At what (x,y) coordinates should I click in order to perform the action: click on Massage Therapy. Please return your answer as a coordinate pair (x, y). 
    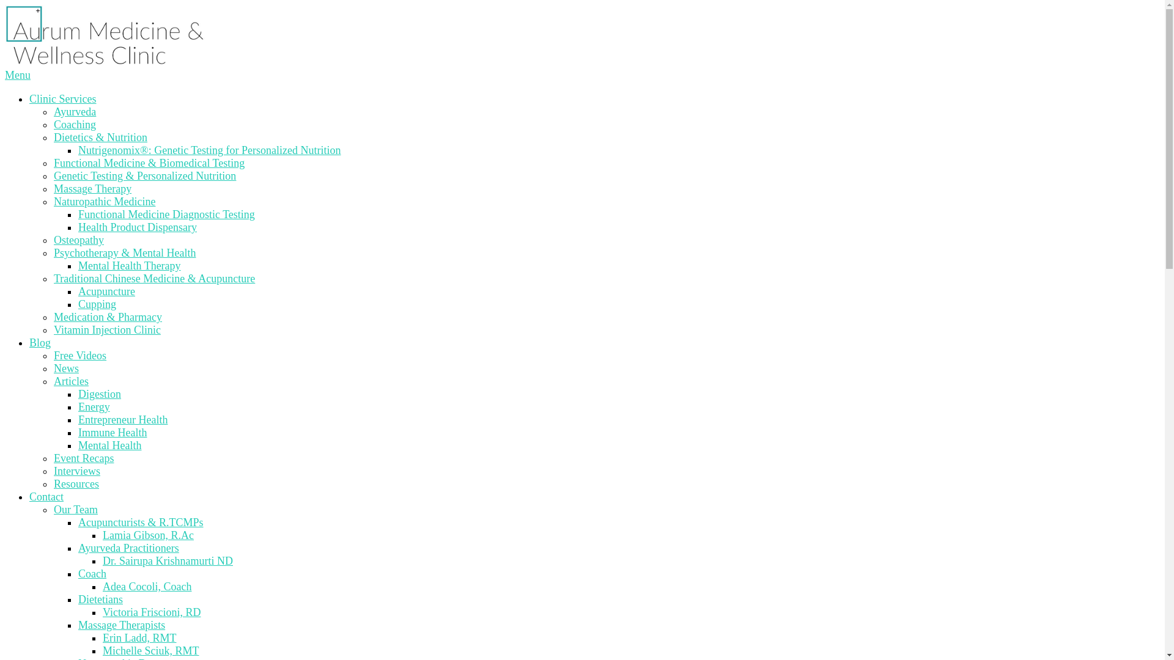
    Looking at the image, I should click on (93, 189).